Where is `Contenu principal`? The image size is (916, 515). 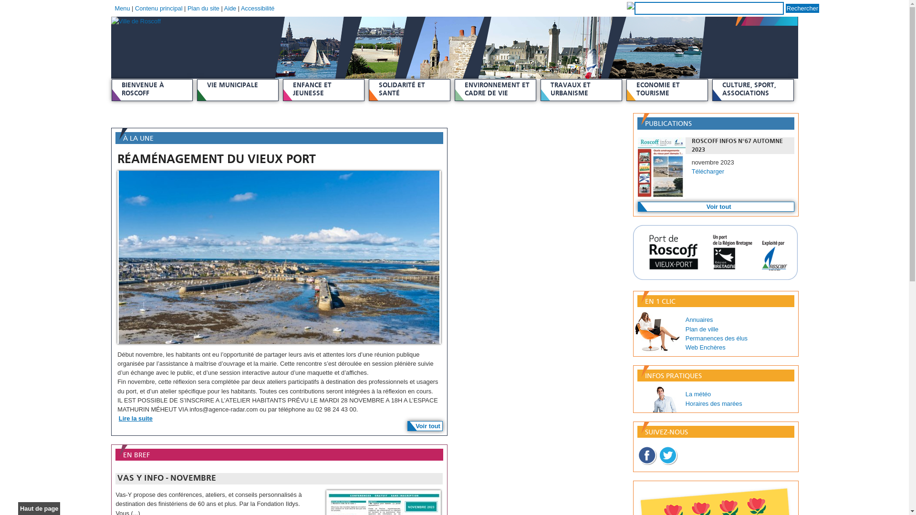
Contenu principal is located at coordinates (159, 9).